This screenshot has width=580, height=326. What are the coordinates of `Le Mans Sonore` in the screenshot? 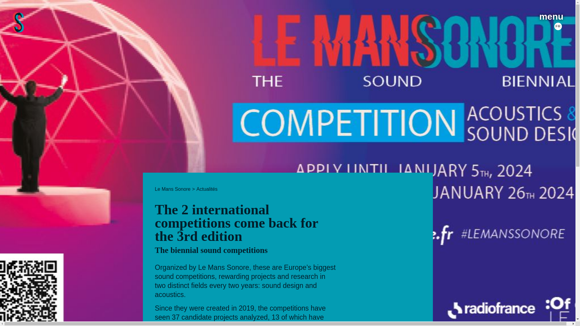 It's located at (172, 189).